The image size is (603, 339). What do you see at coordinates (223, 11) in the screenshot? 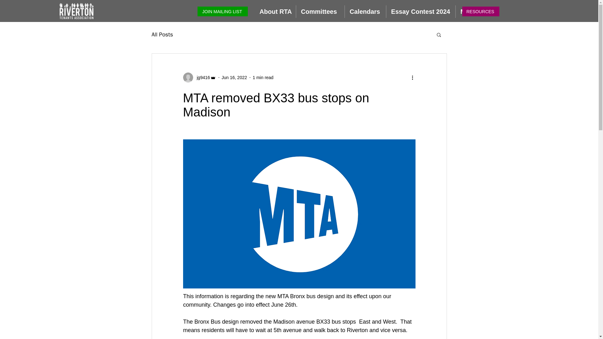
I see `JOIN MAILING LIST` at bounding box center [223, 11].